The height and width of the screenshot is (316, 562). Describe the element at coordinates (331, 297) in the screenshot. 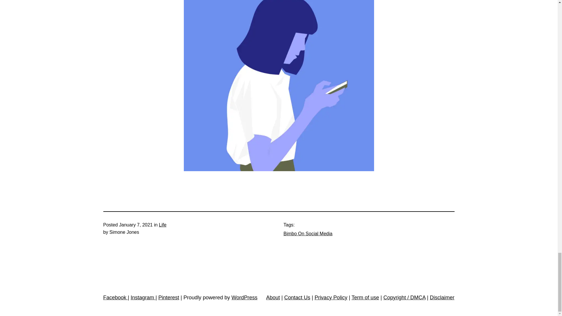

I see `Privacy Policy` at that location.